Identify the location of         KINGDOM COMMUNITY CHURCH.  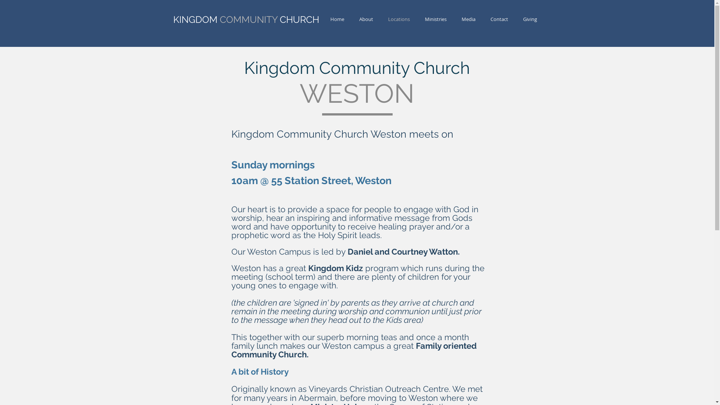
(237, 19).